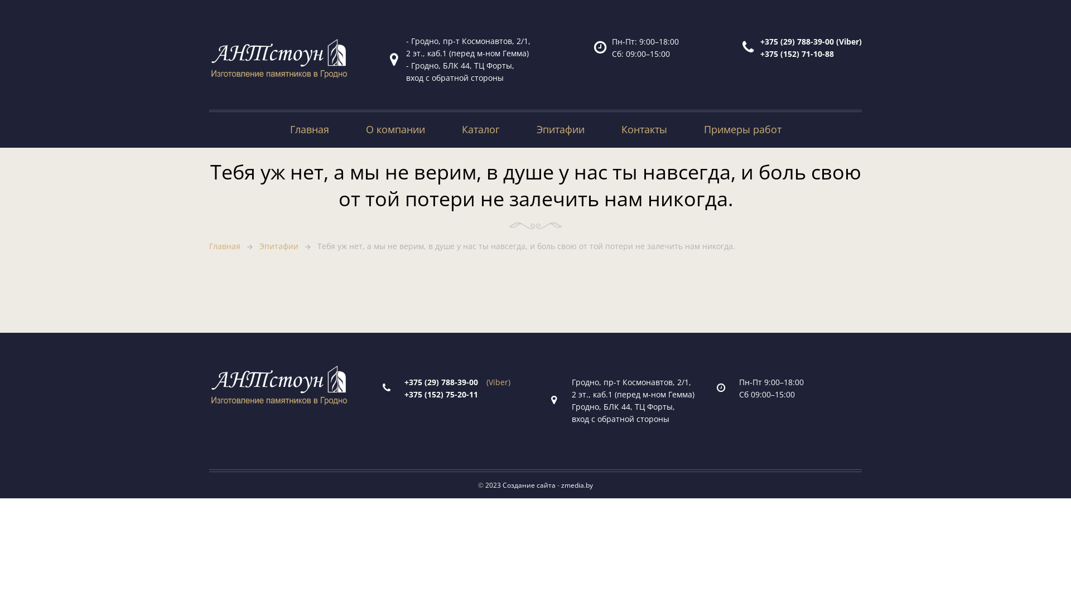 The height and width of the screenshot is (602, 1071). Describe the element at coordinates (811, 41) in the screenshot. I see `+375 (29) 788-39-00 (Viber)` at that location.